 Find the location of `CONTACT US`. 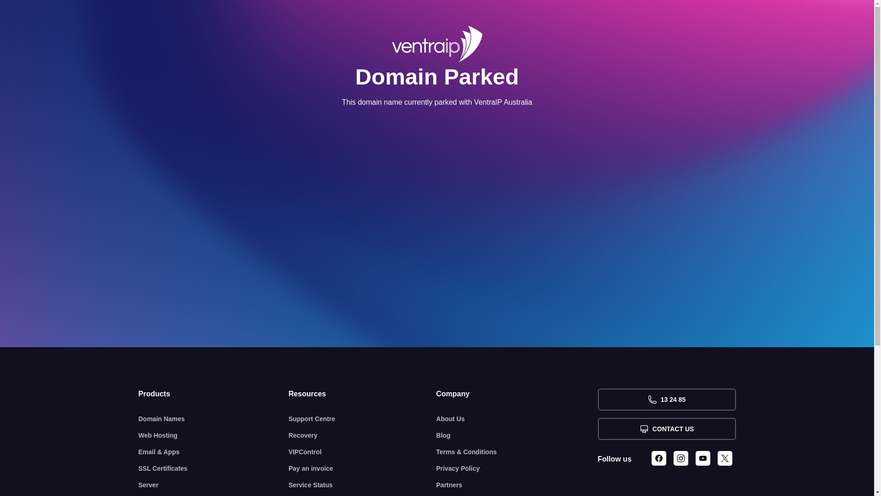

CONTACT US is located at coordinates (666, 429).